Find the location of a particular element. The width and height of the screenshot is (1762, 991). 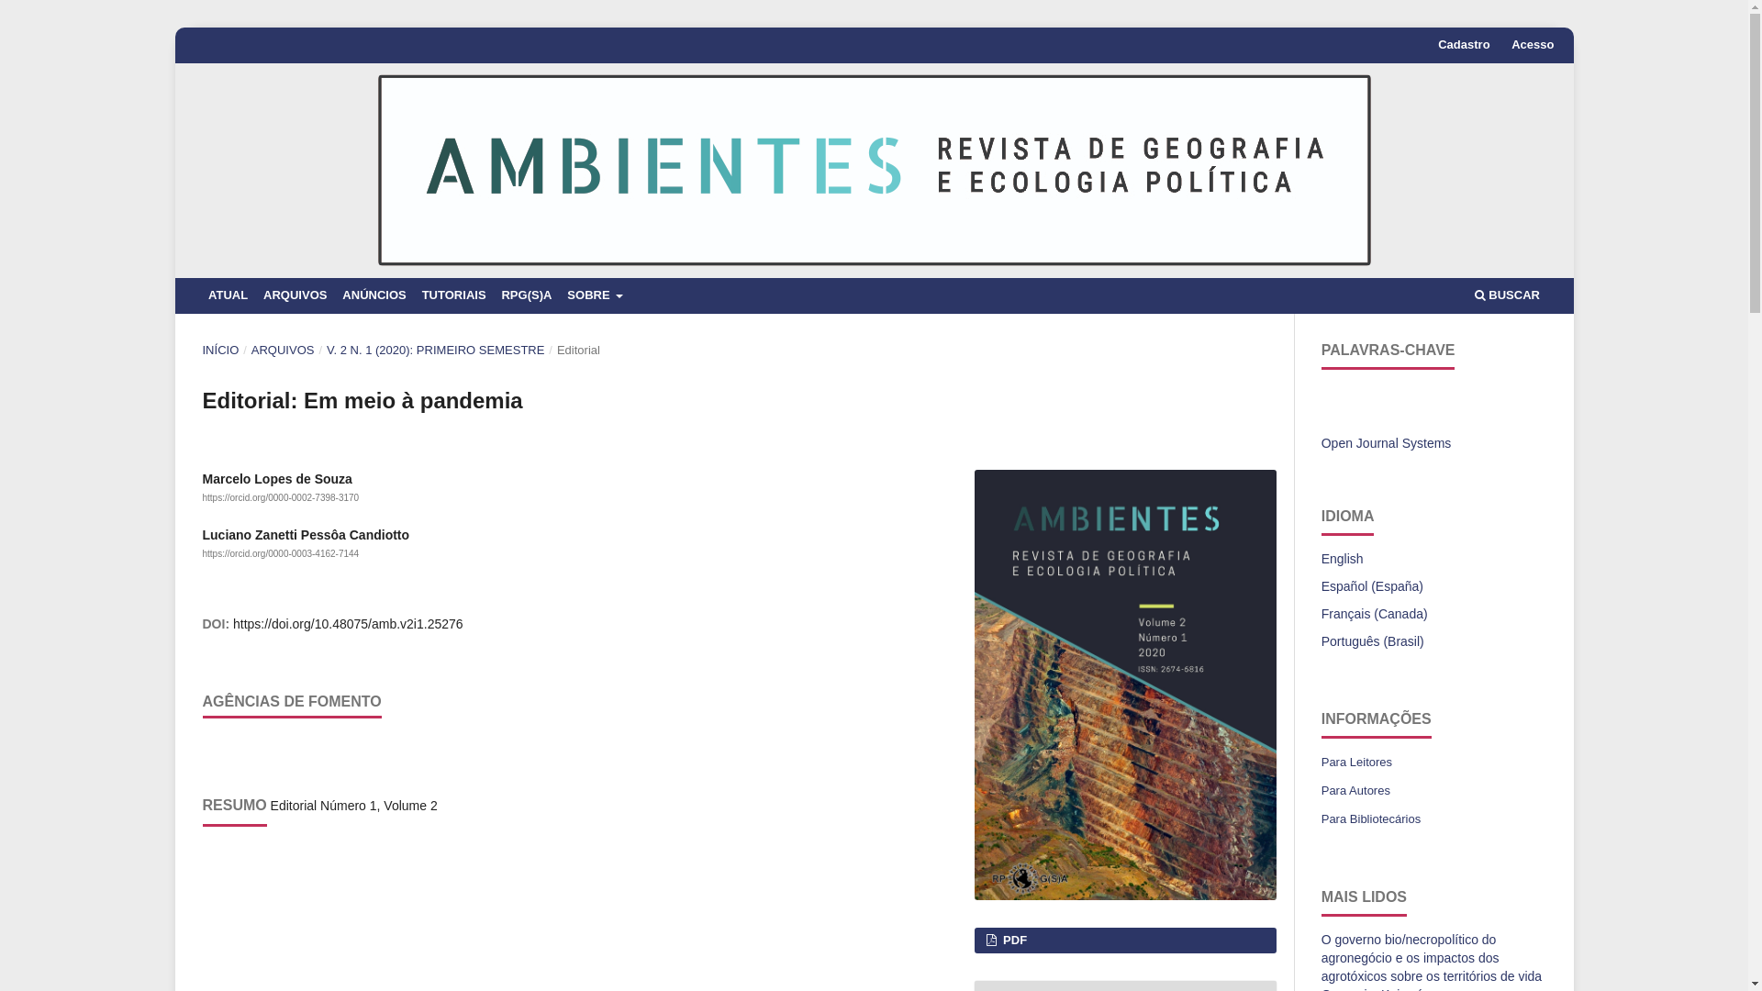

Para Autores is located at coordinates (1356, 791).